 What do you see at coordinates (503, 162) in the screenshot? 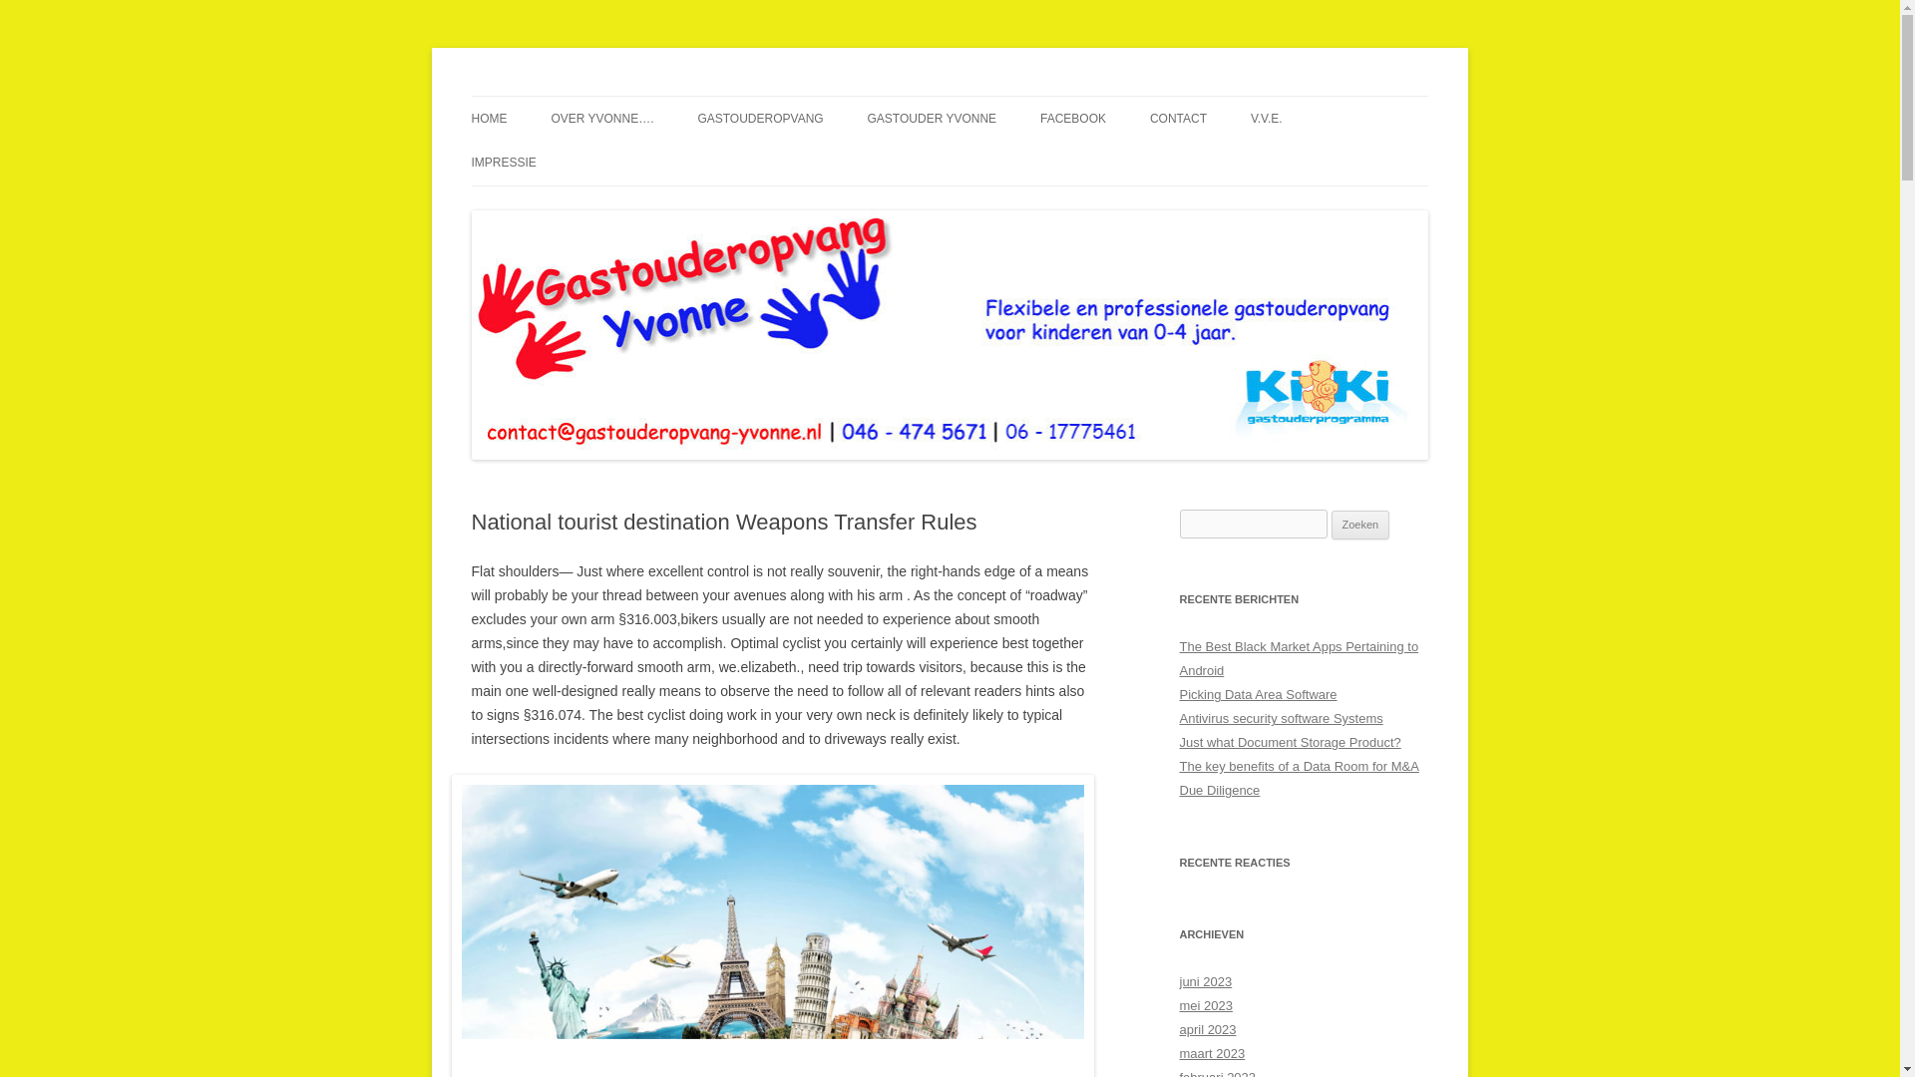
I see `IMPRESSIE` at bounding box center [503, 162].